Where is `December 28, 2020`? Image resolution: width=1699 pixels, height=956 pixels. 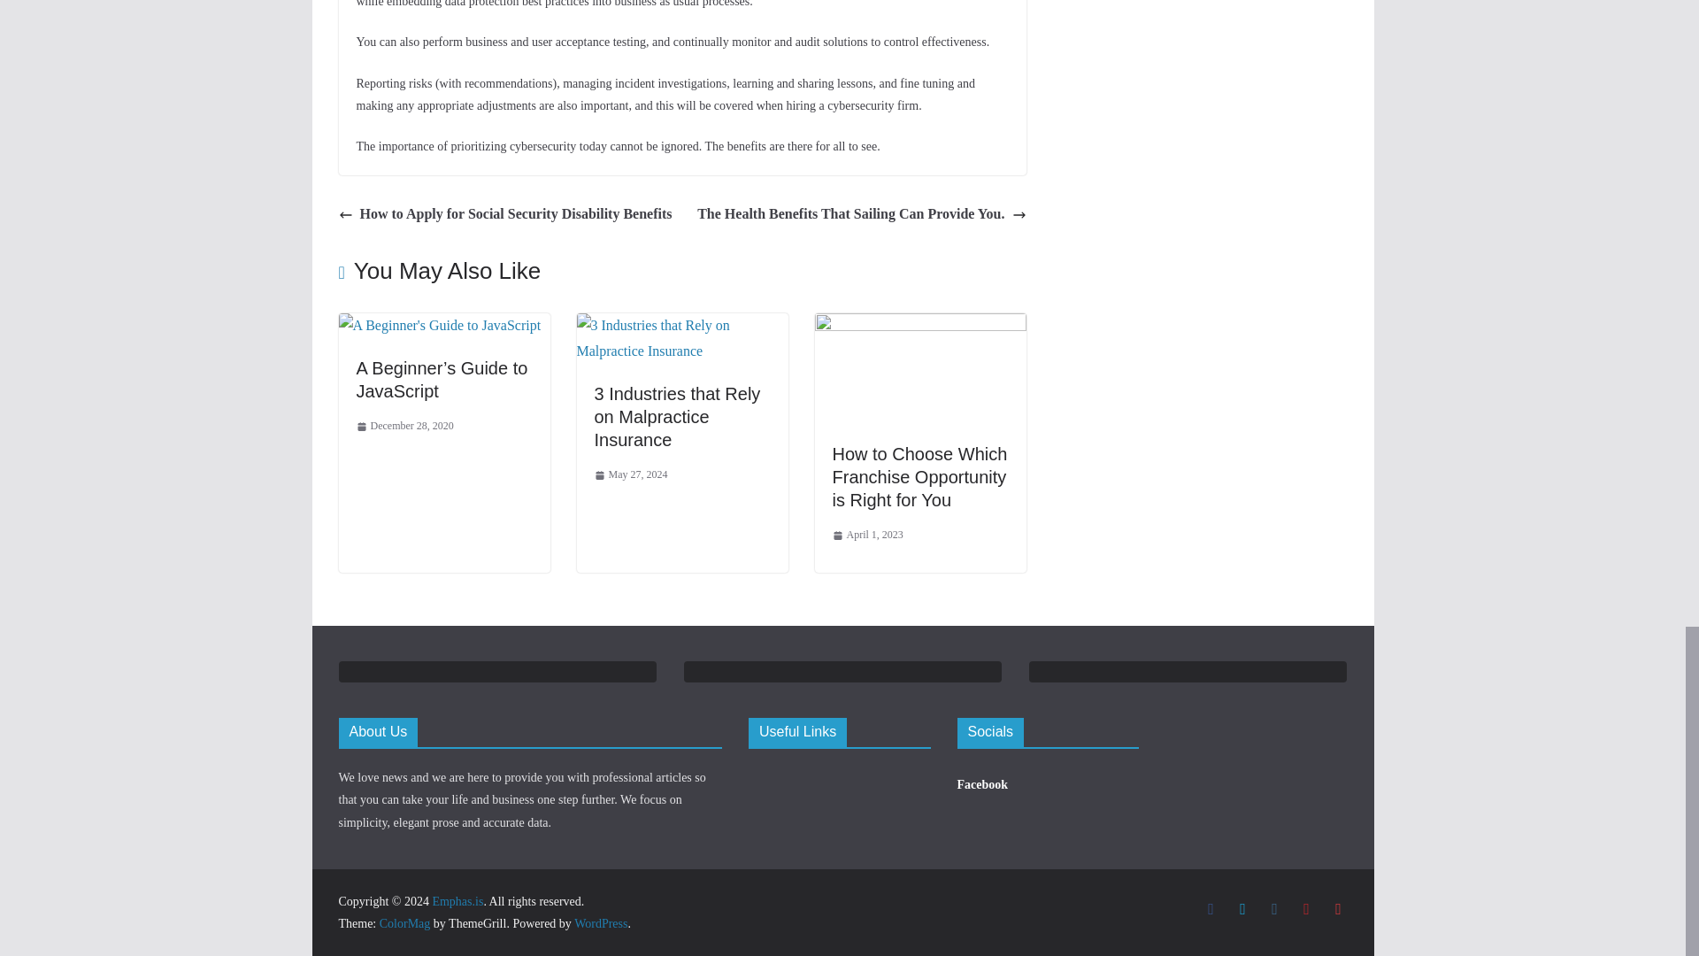
December 28, 2020 is located at coordinates (404, 426).